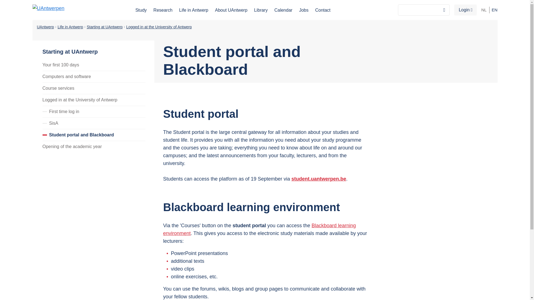 The image size is (534, 300). I want to click on First time log in, so click(93, 111).